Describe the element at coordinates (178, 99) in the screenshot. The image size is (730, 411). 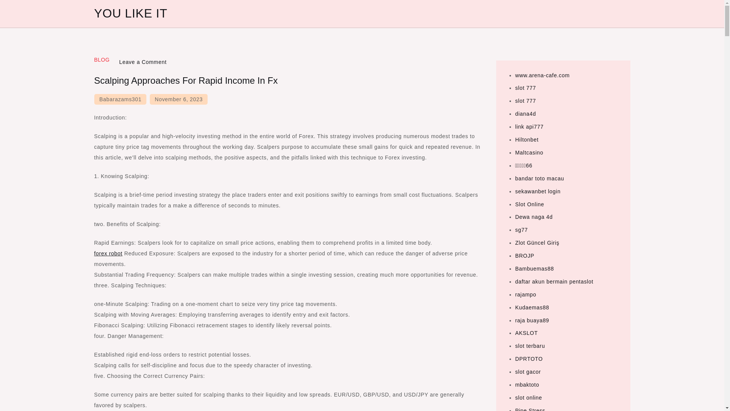
I see `November 6, 2023` at that location.